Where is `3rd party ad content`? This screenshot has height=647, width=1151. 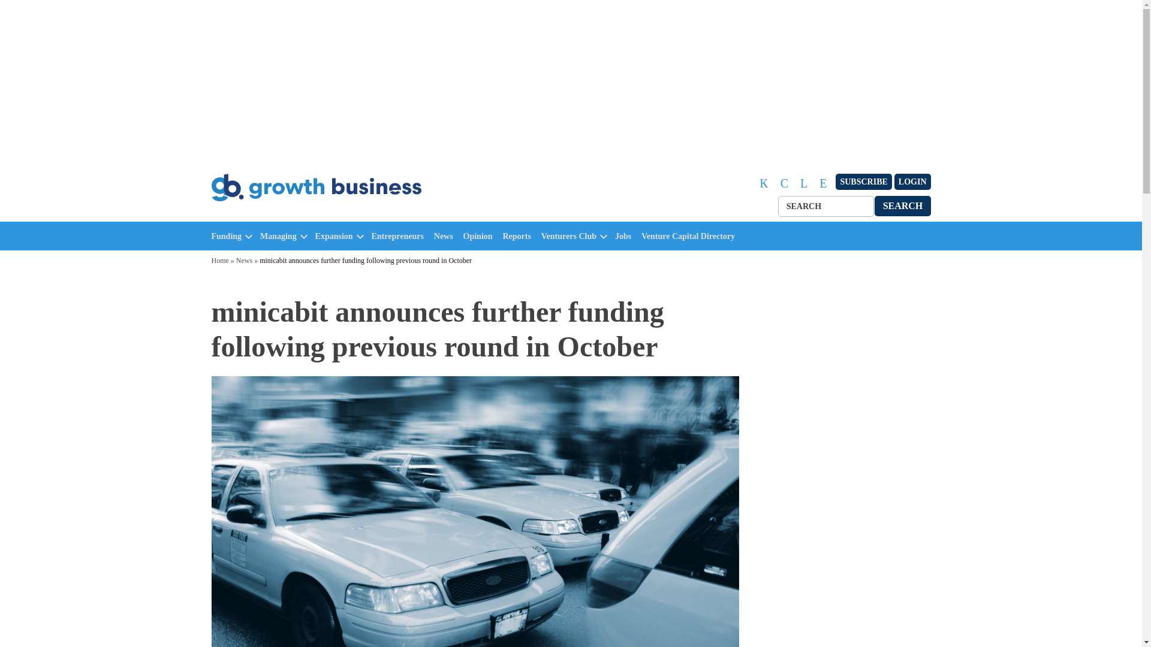 3rd party ad content is located at coordinates (840, 369).